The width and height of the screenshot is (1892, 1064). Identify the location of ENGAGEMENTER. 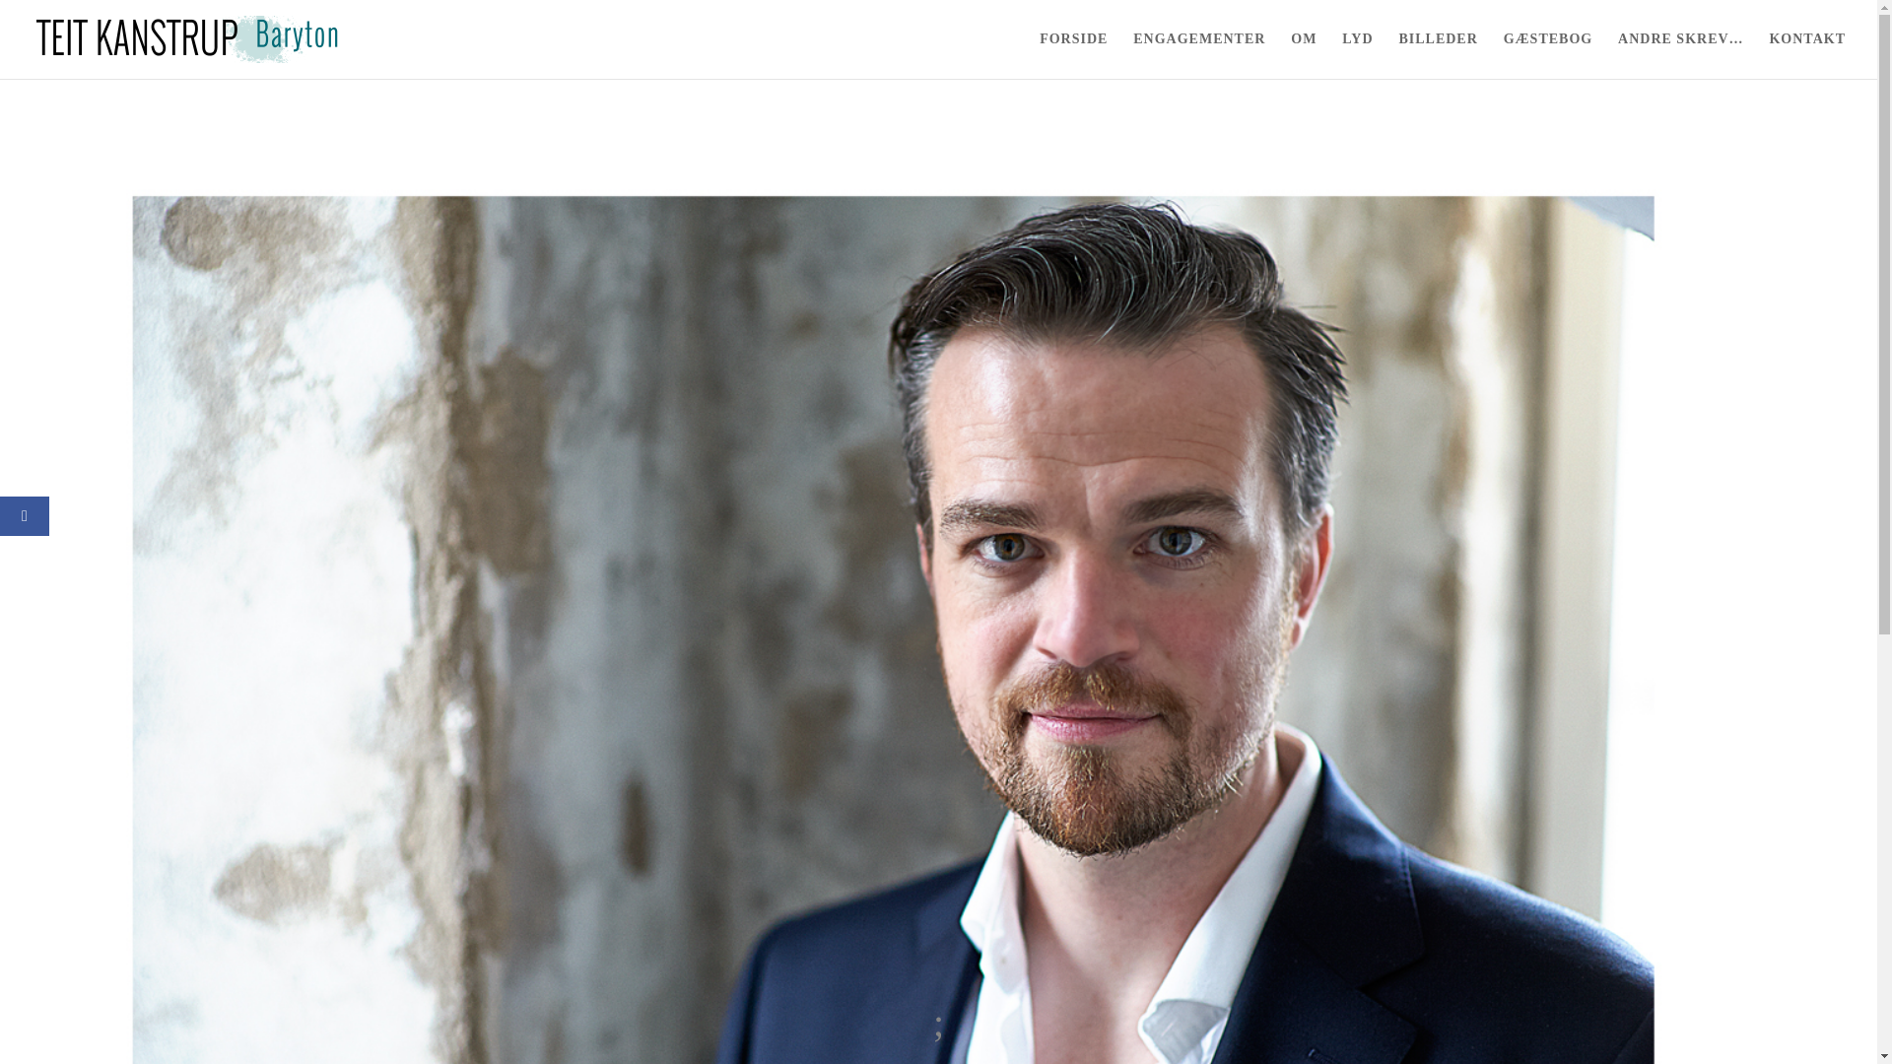
(1199, 55).